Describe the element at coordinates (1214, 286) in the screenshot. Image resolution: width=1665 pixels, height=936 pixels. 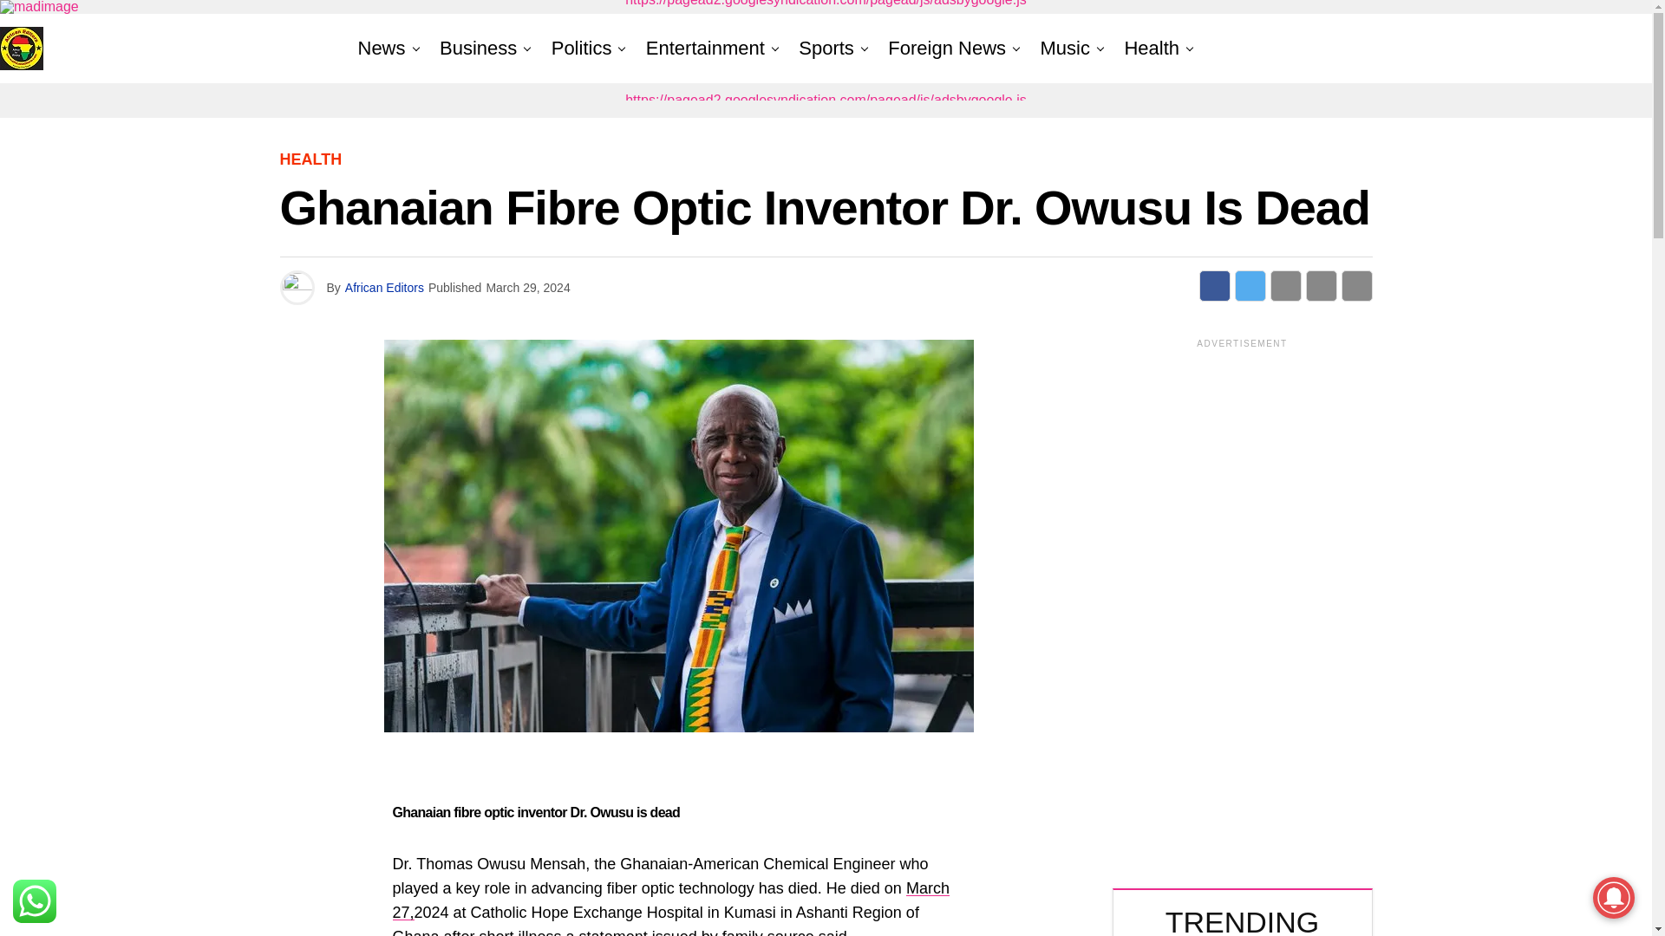
I see `Share on Facebook` at that location.